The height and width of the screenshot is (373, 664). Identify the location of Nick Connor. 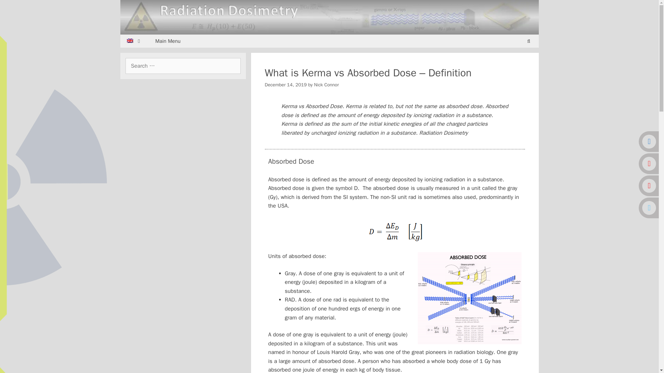
(326, 84).